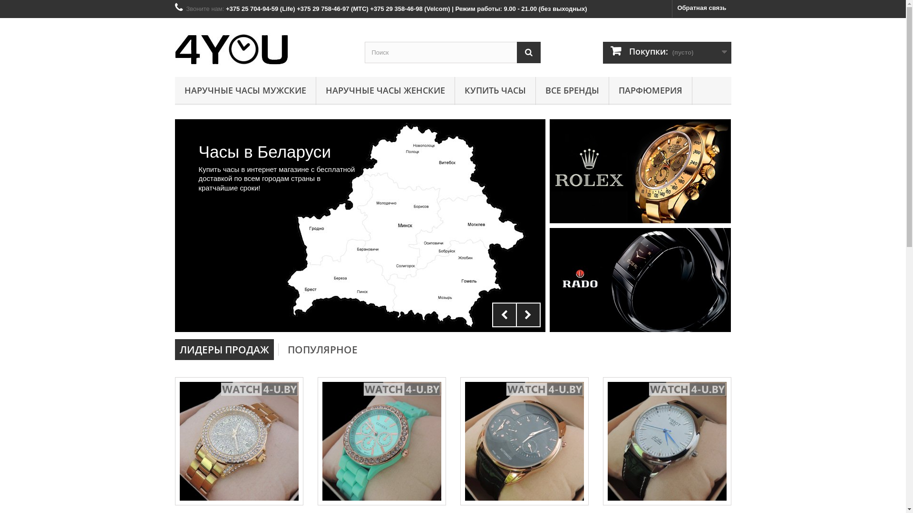 The width and height of the screenshot is (913, 513). What do you see at coordinates (263, 45) in the screenshot?
I see `watch.4-U.by` at bounding box center [263, 45].